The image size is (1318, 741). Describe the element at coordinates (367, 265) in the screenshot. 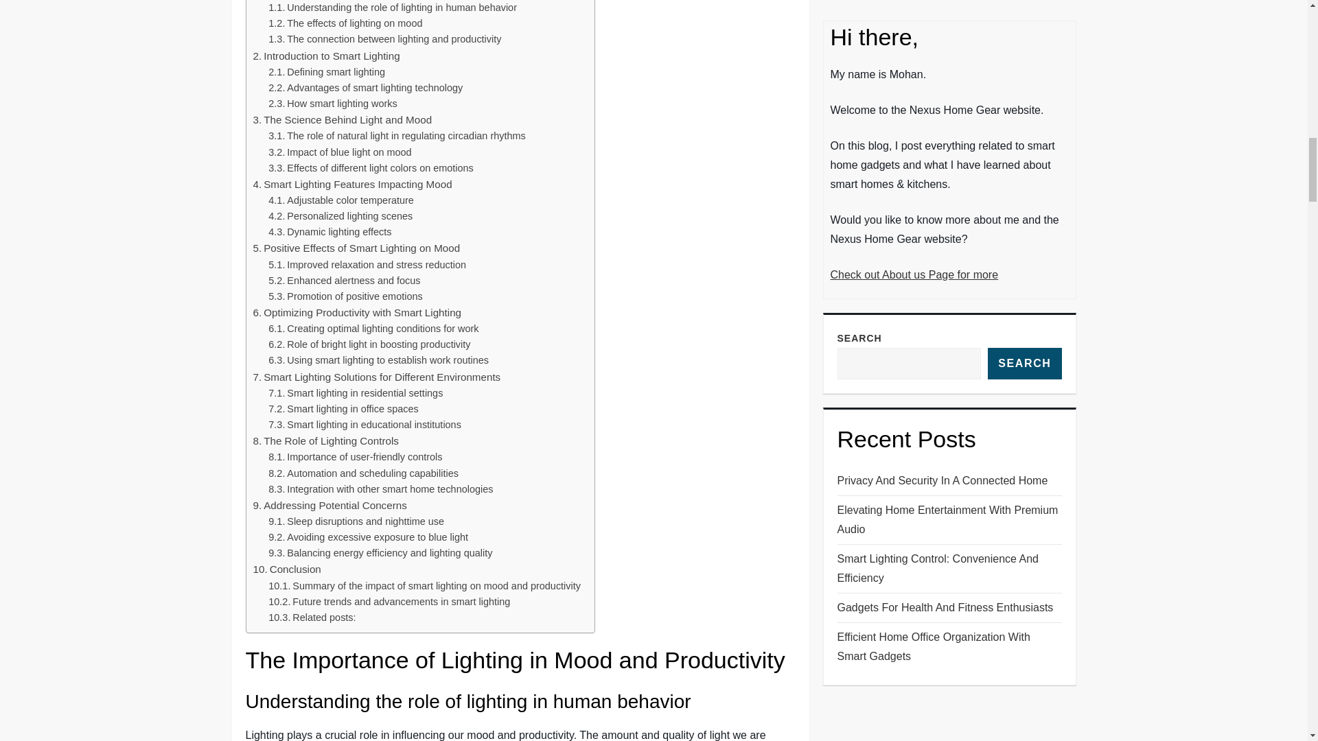

I see `Improved relaxation and stress reduction` at that location.